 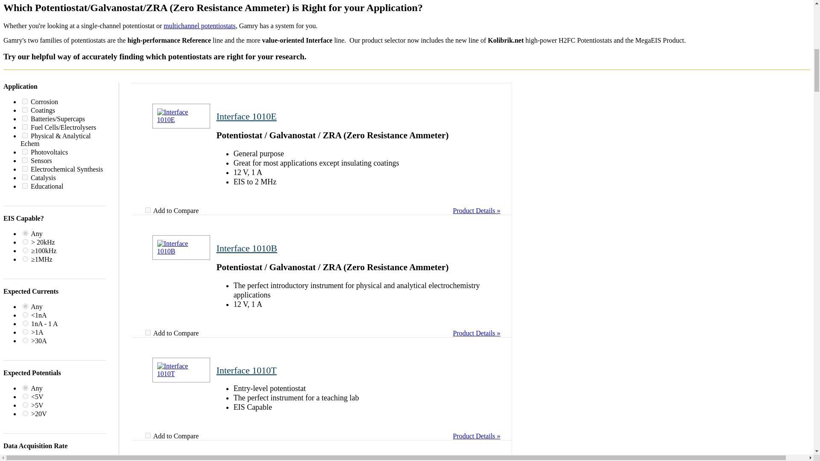 I want to click on Multichannel Potentiostat, so click(x=199, y=26).